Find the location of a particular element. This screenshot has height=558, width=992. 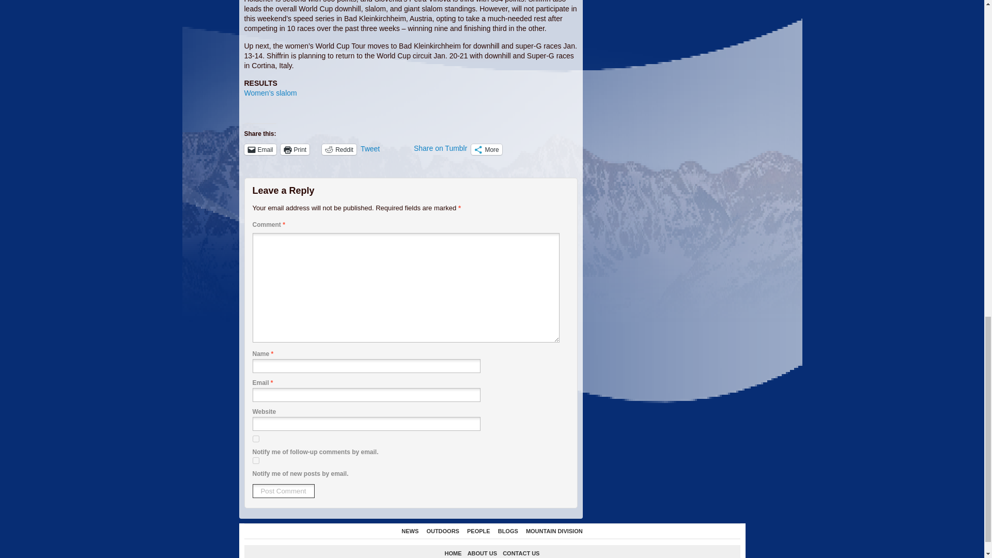

Email is located at coordinates (259, 149).